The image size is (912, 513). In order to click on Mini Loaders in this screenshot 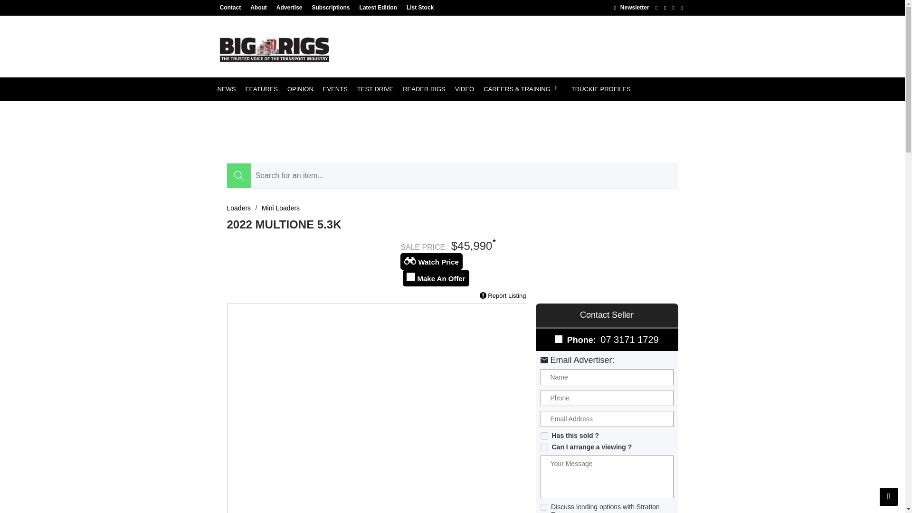, I will do `click(281, 208)`.